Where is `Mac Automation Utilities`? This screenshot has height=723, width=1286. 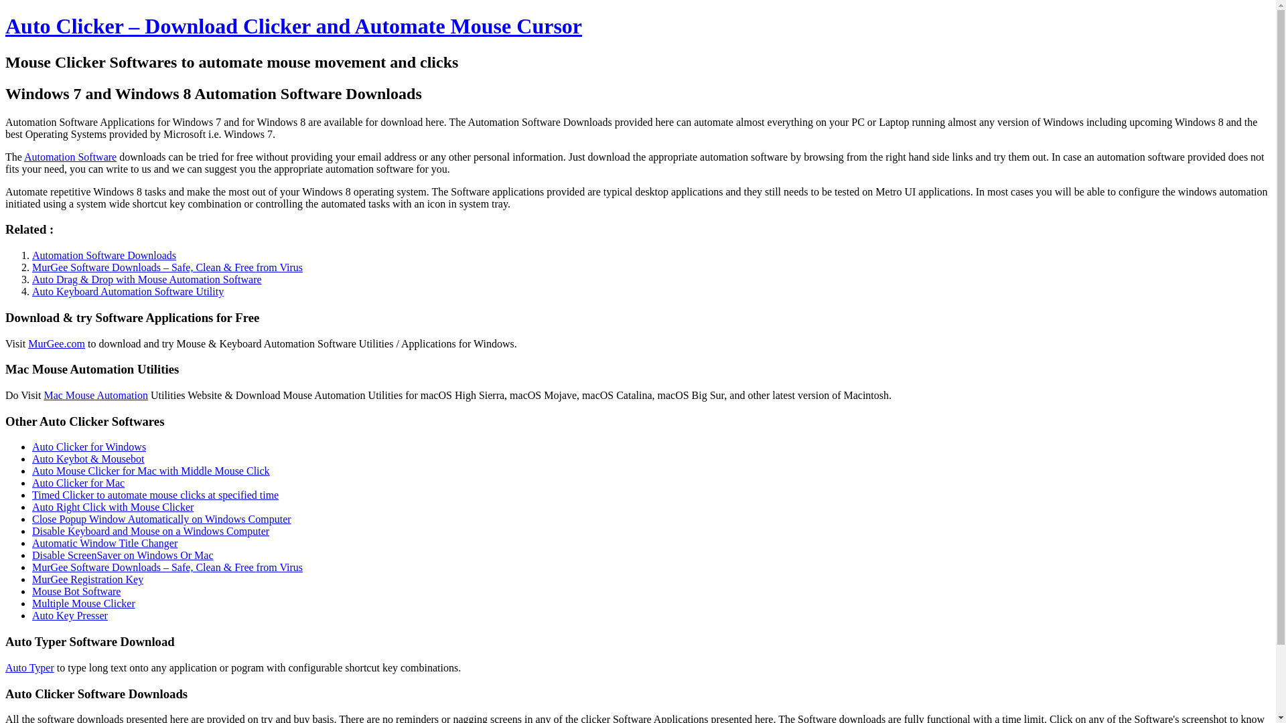
Mac Automation Utilities is located at coordinates (95, 395).